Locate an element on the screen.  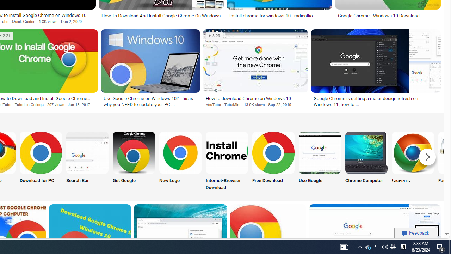
Chrome Download for PC is located at coordinates (41, 152).